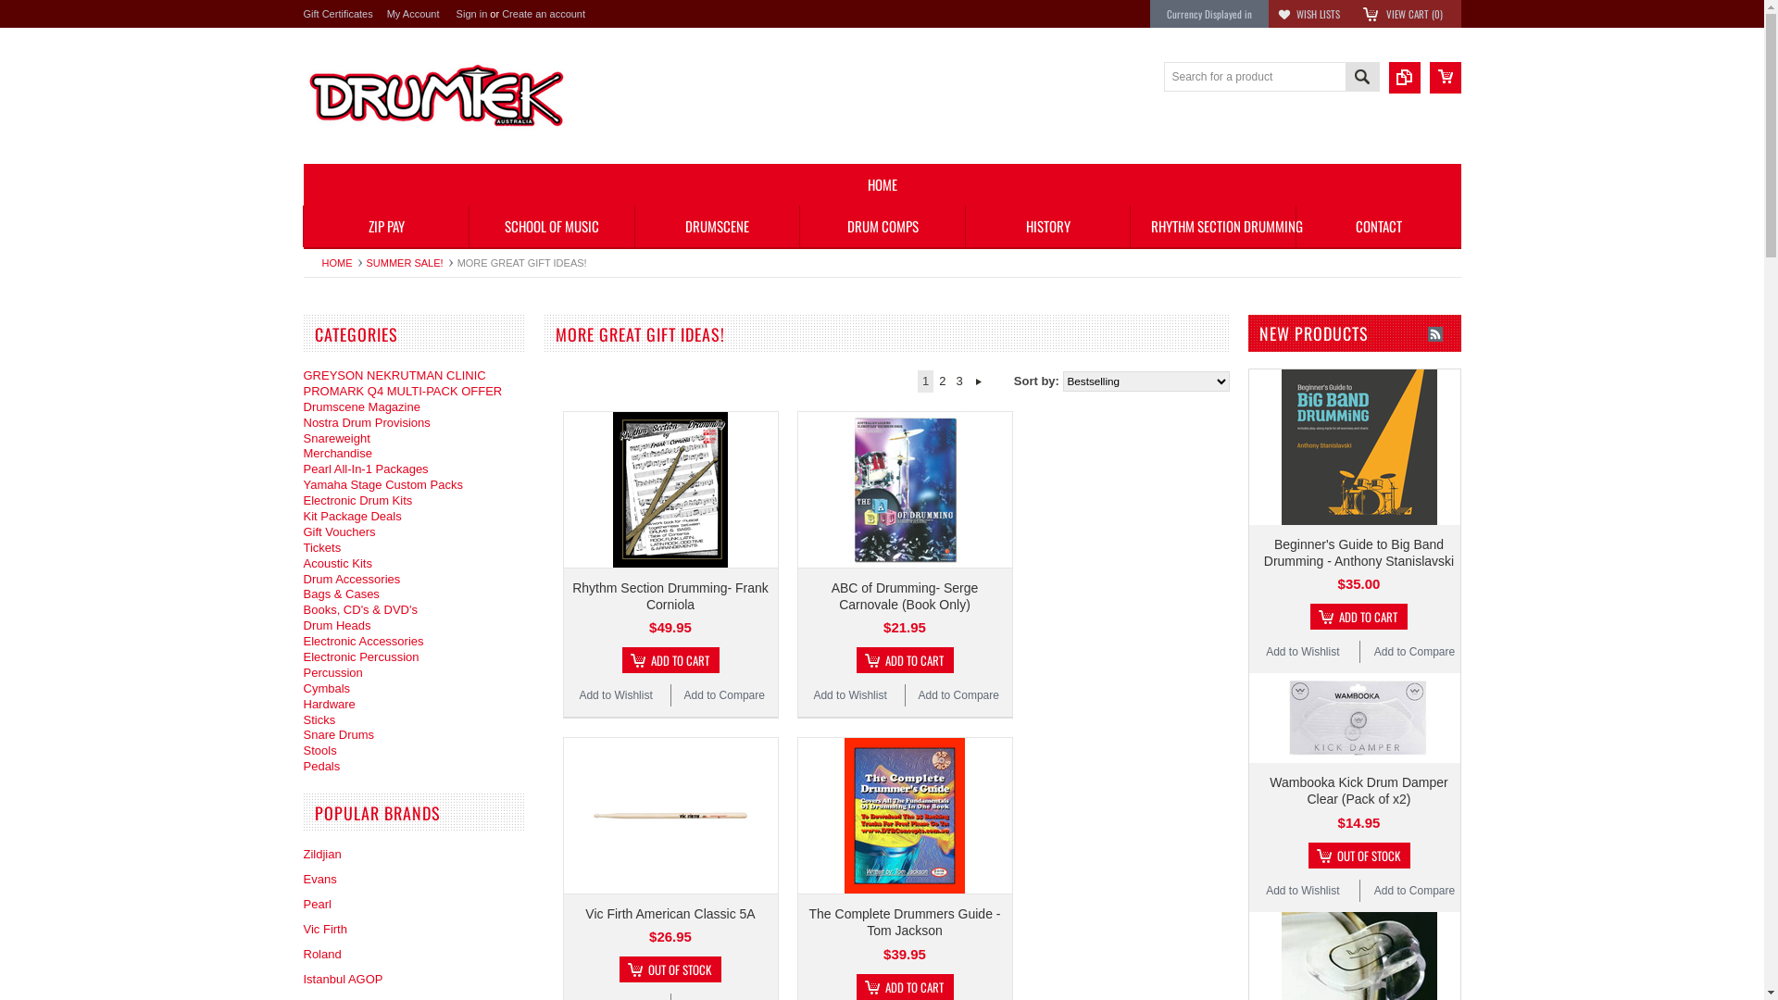  Describe the element at coordinates (1319, 14) in the screenshot. I see `WISH LISTS` at that location.